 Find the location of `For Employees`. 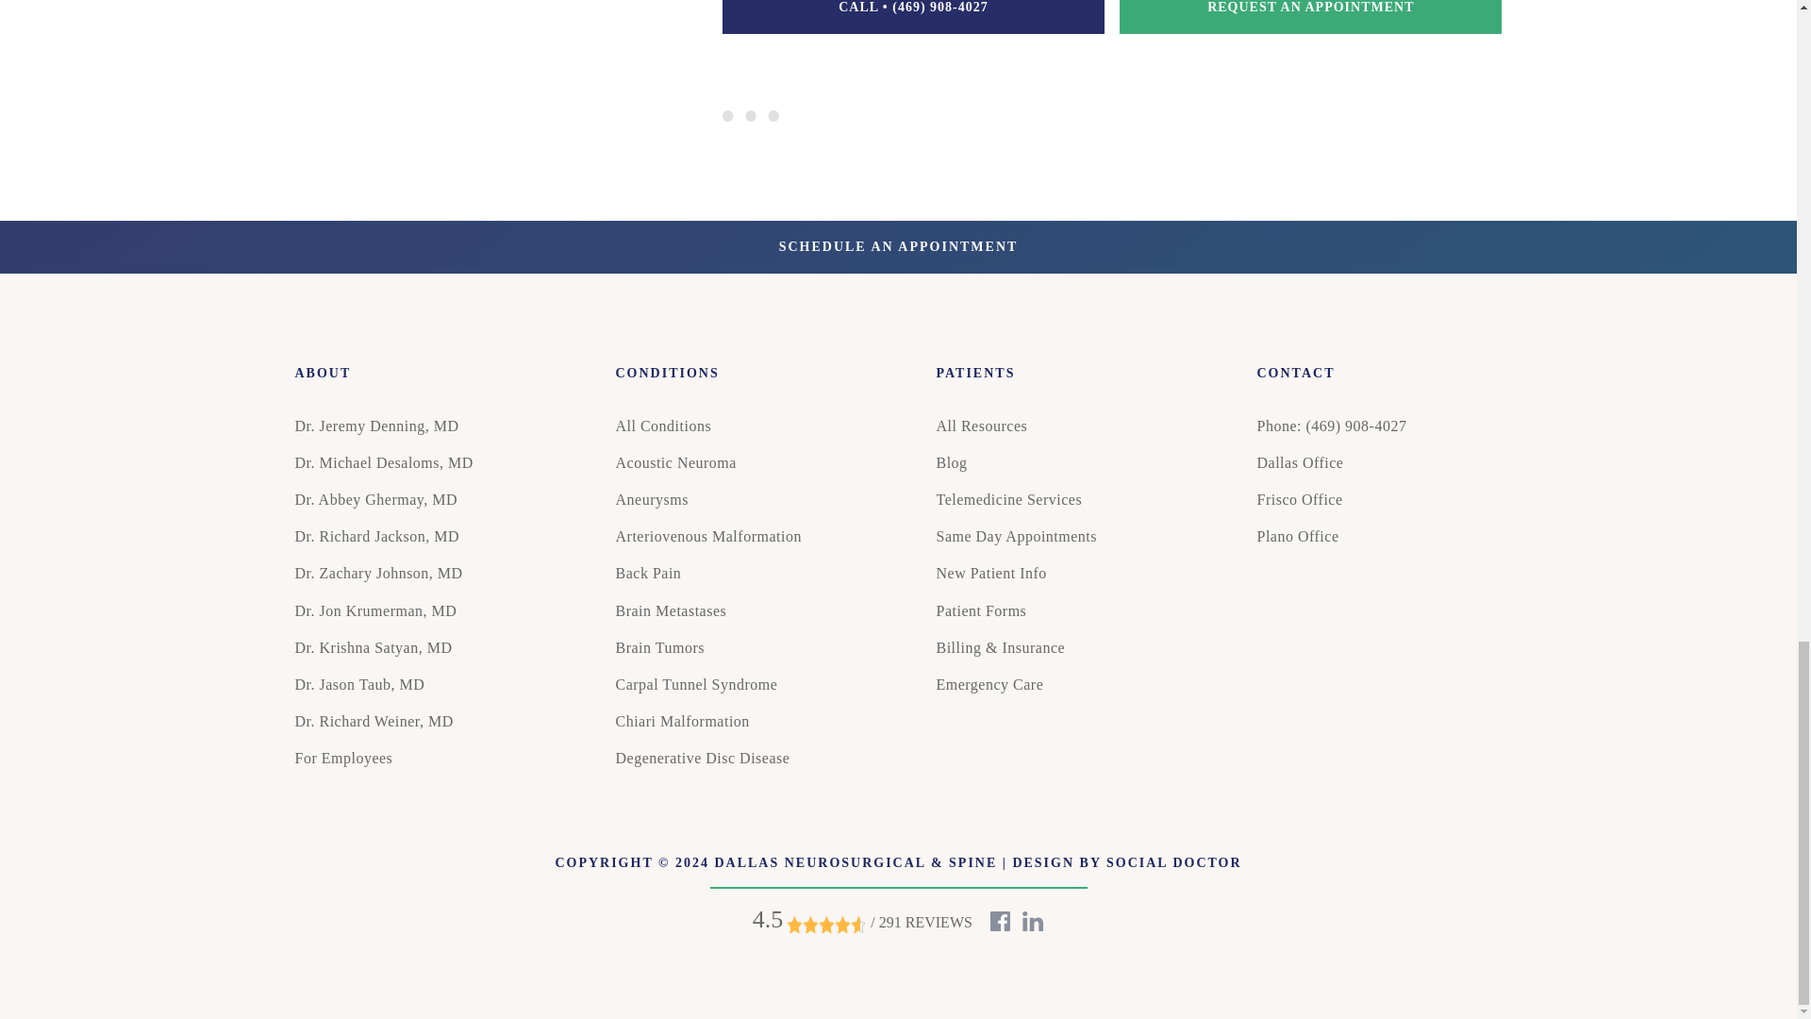

For Employees is located at coordinates (343, 758).